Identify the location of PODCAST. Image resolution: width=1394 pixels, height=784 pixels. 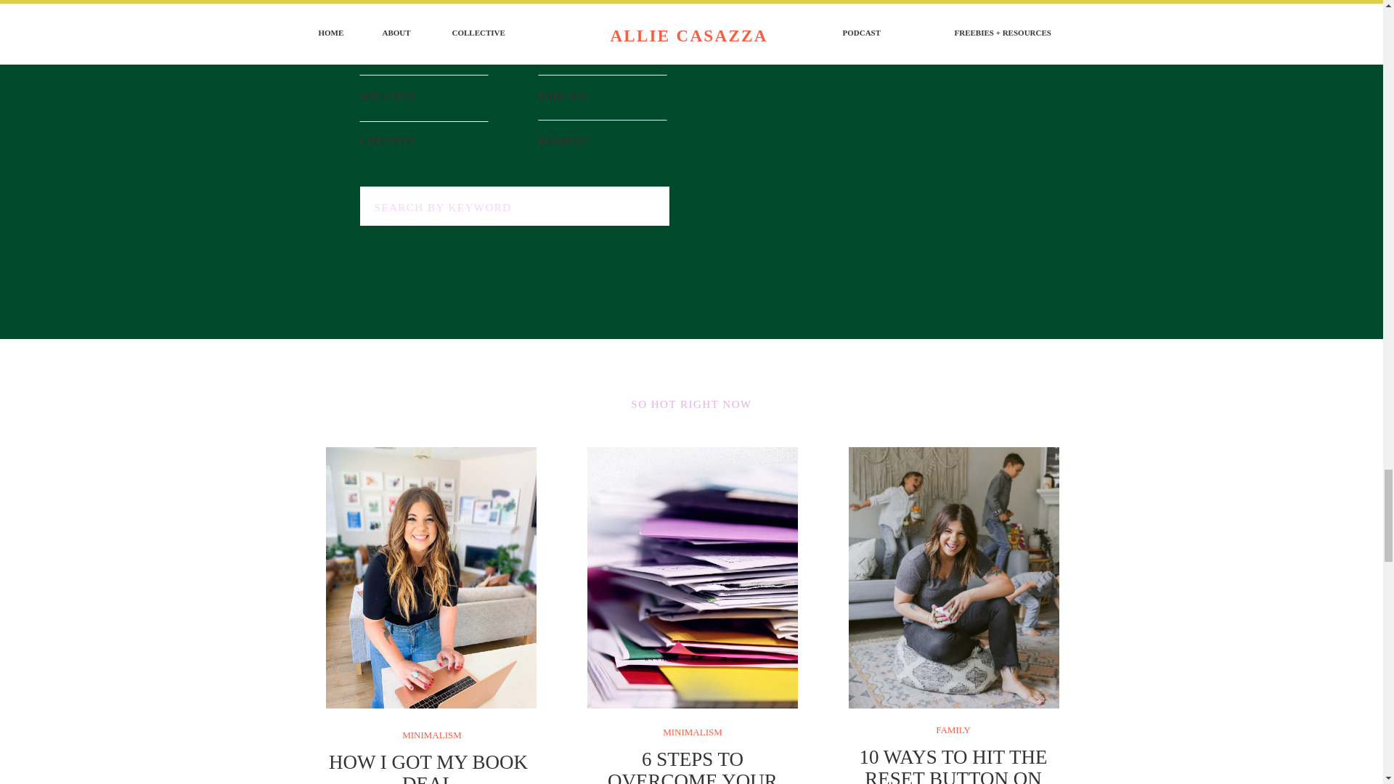
(611, 96).